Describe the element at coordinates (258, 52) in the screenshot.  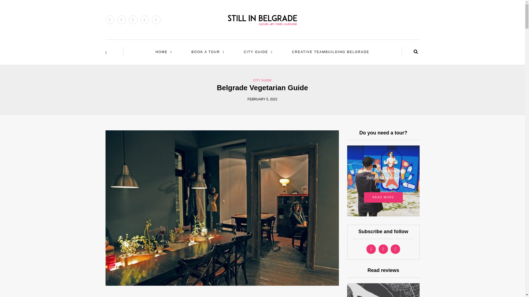
I see `CITY GUIDE` at that location.